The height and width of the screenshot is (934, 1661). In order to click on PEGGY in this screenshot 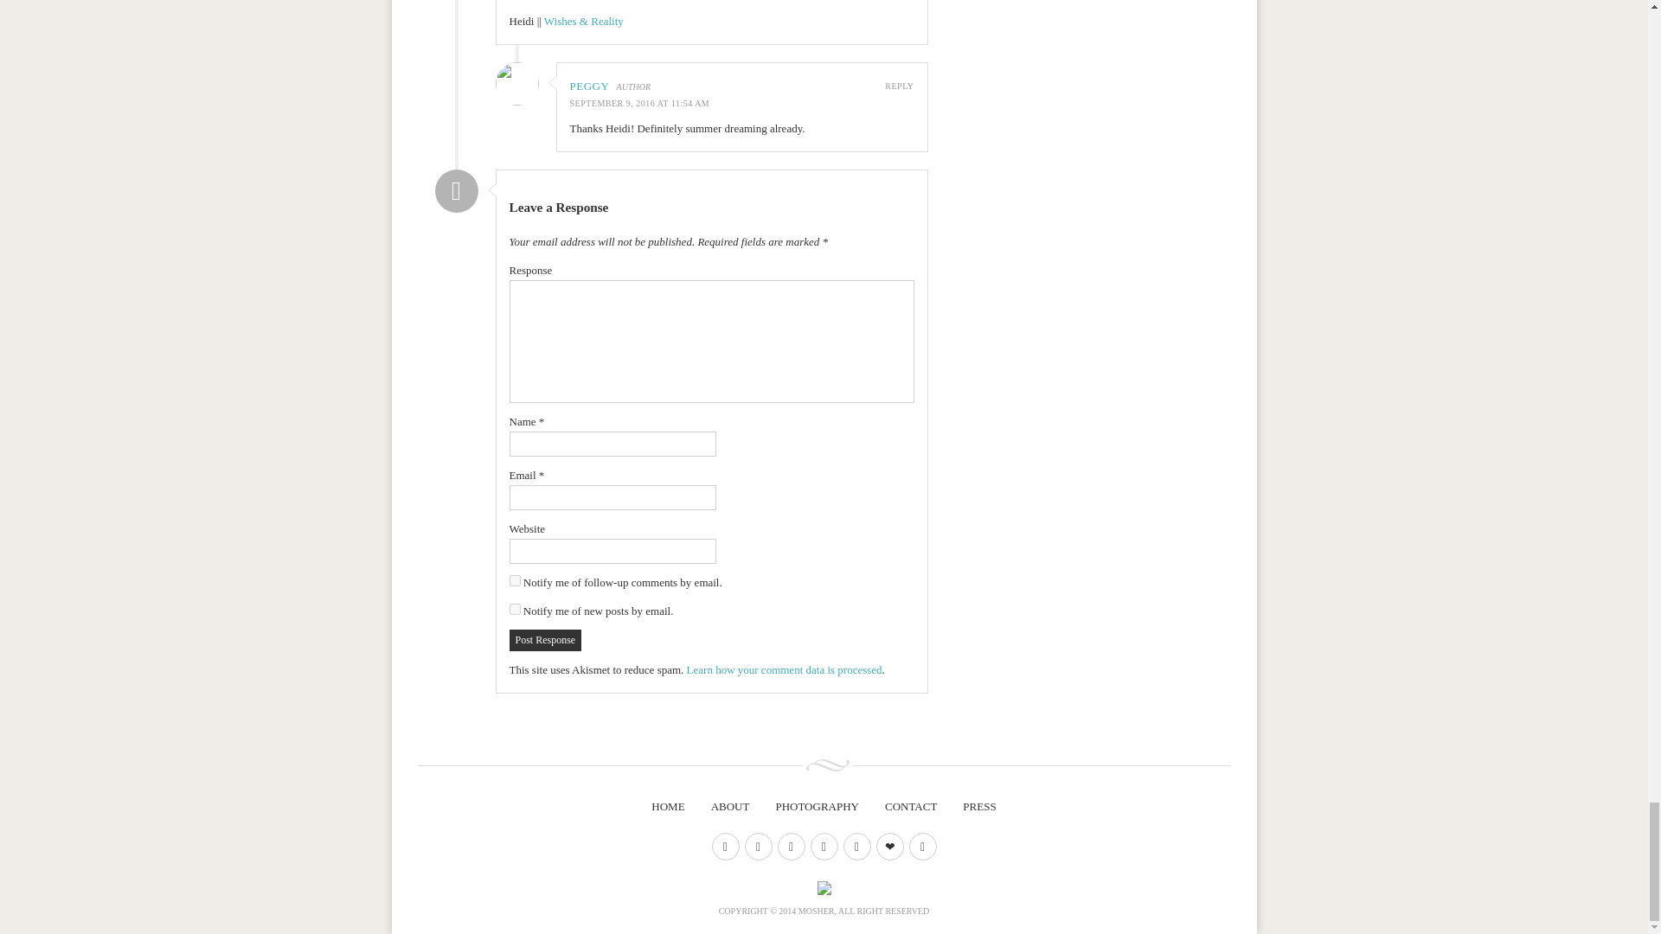, I will do `click(589, 85)`.